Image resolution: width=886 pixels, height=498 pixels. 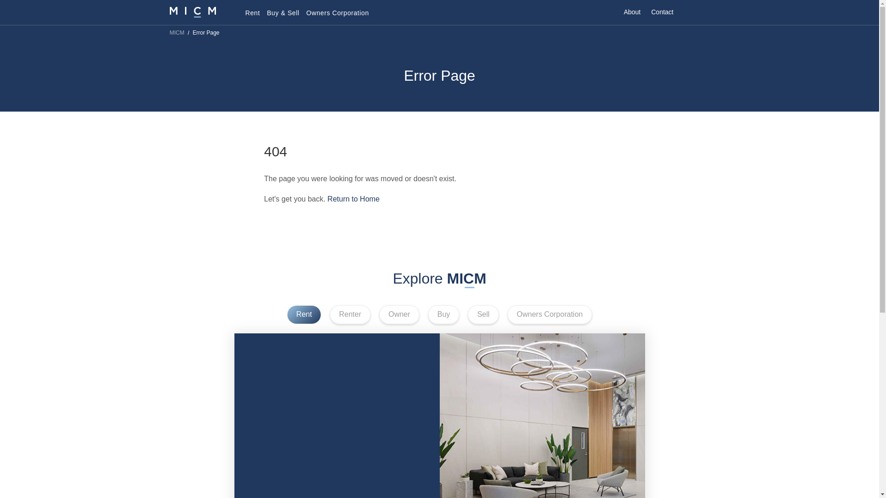 What do you see at coordinates (483, 314) in the screenshot?
I see `Sell` at bounding box center [483, 314].